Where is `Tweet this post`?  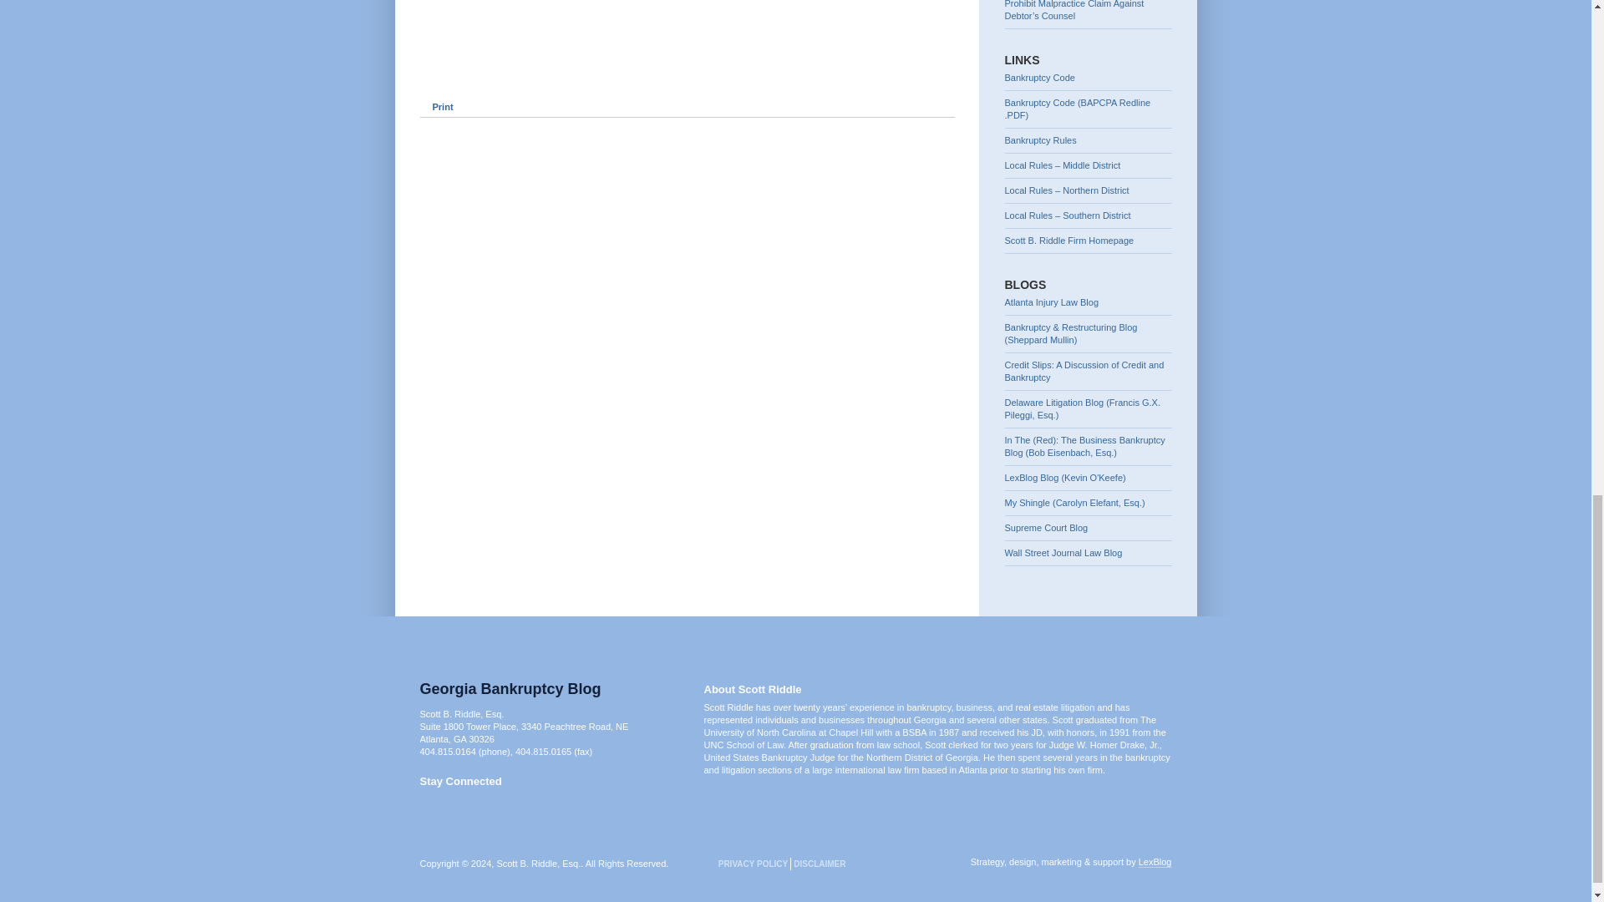
Tweet this post is located at coordinates (446, 77).